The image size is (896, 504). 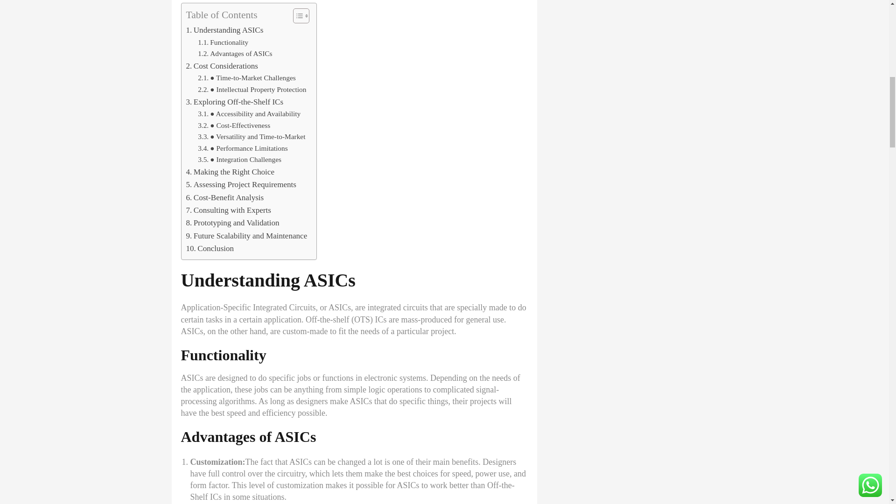 I want to click on Functionality, so click(x=223, y=42).